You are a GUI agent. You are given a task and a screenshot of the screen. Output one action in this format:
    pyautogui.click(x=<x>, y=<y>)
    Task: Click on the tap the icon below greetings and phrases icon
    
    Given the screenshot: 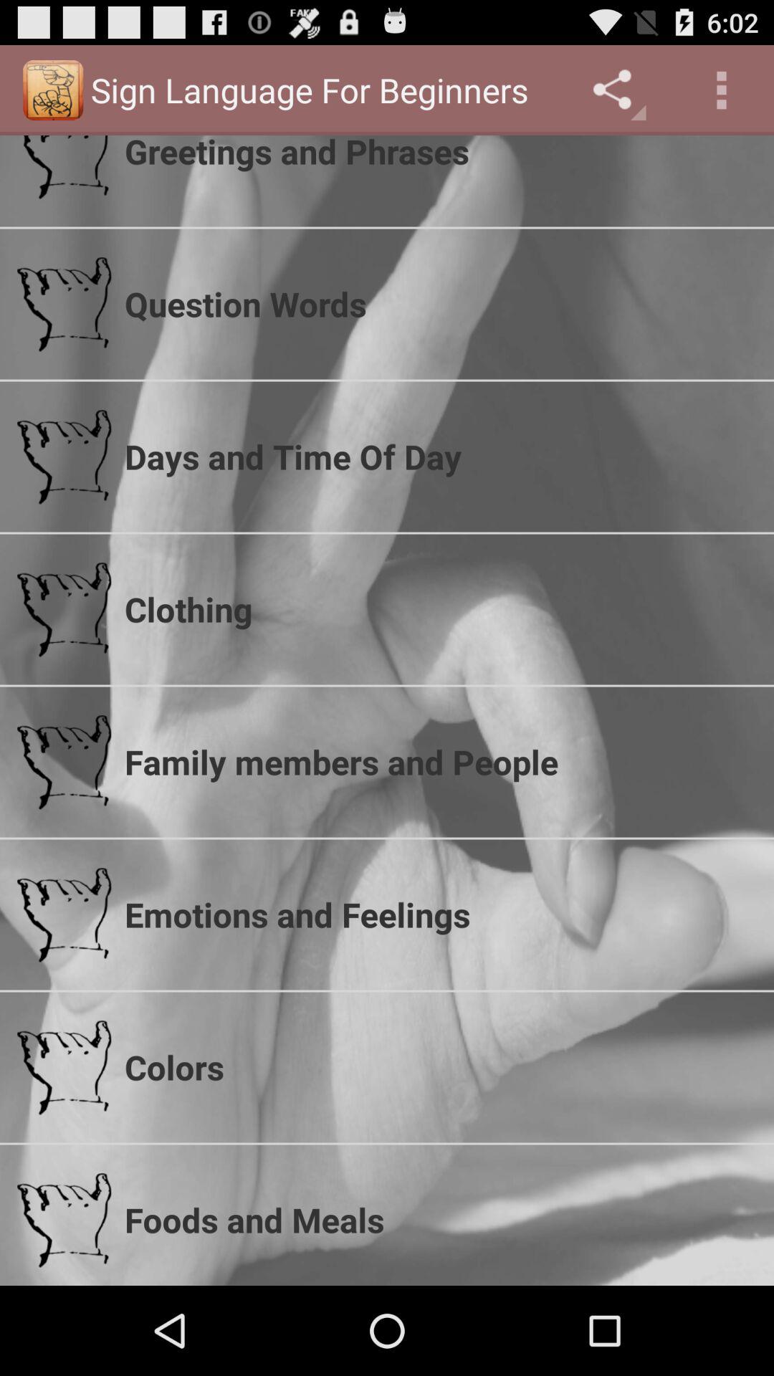 What is the action you would take?
    pyautogui.click(x=441, y=304)
    